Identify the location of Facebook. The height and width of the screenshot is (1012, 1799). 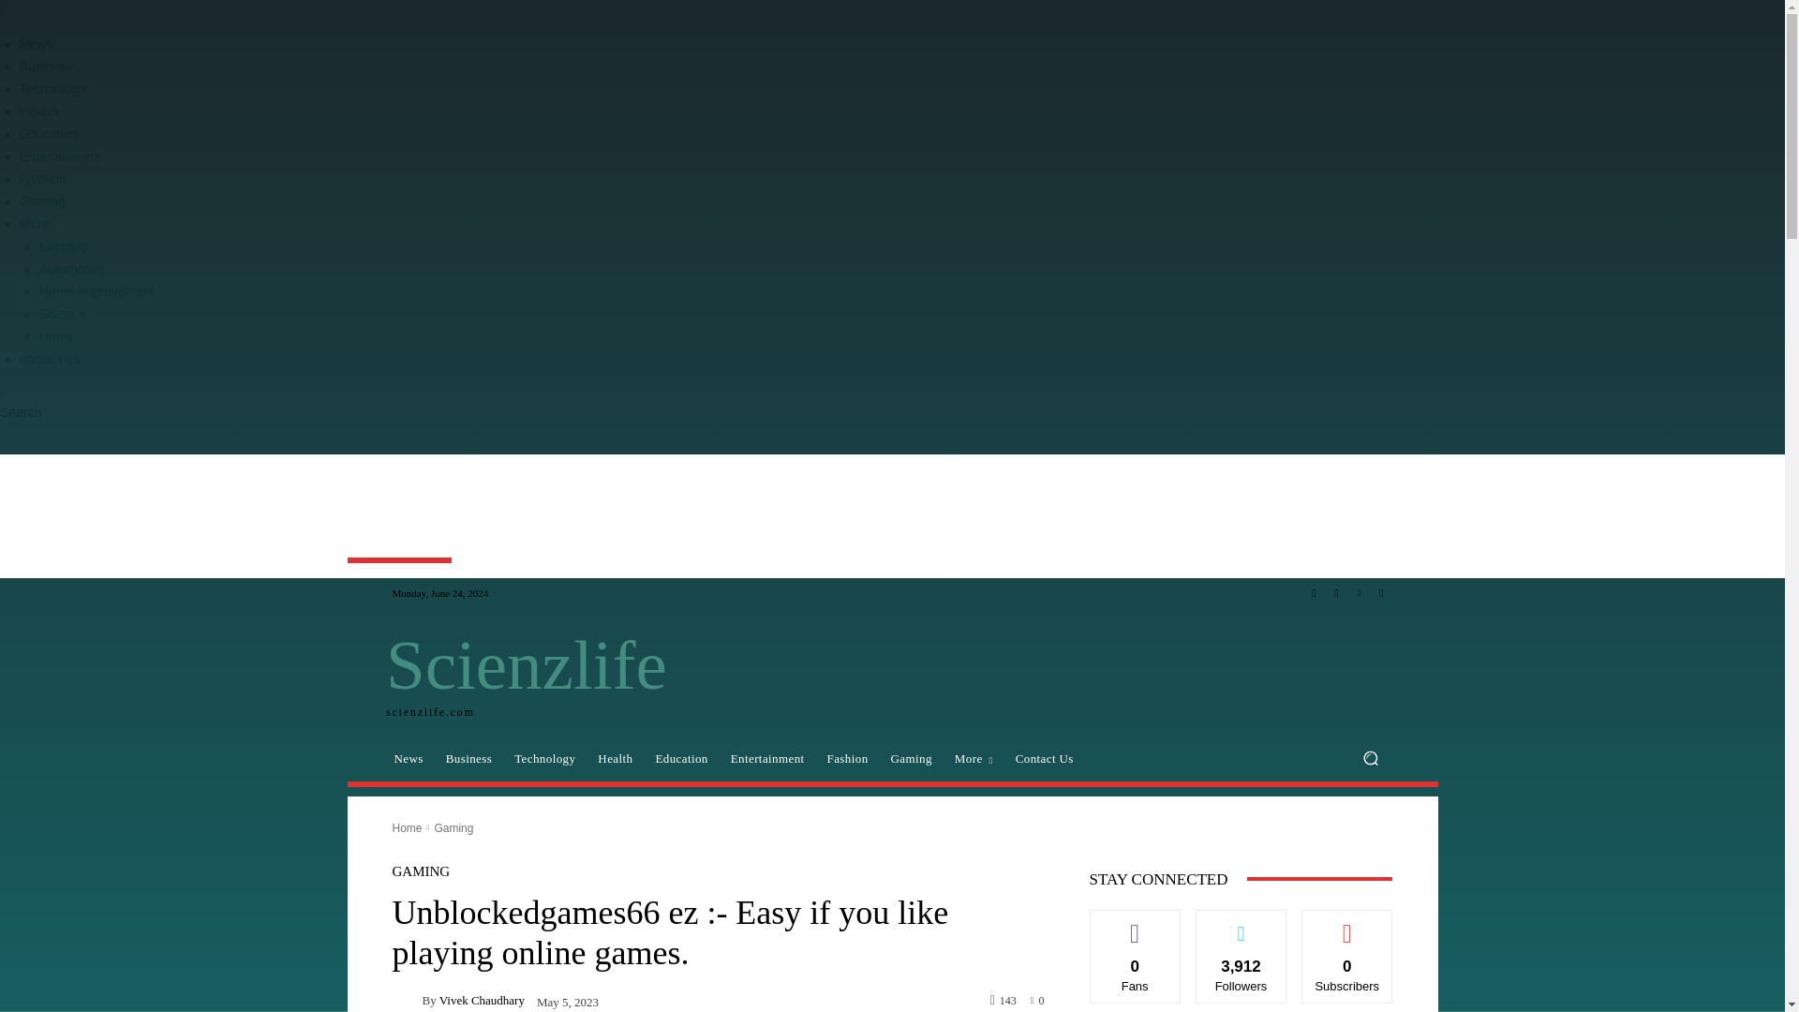
(1314, 592).